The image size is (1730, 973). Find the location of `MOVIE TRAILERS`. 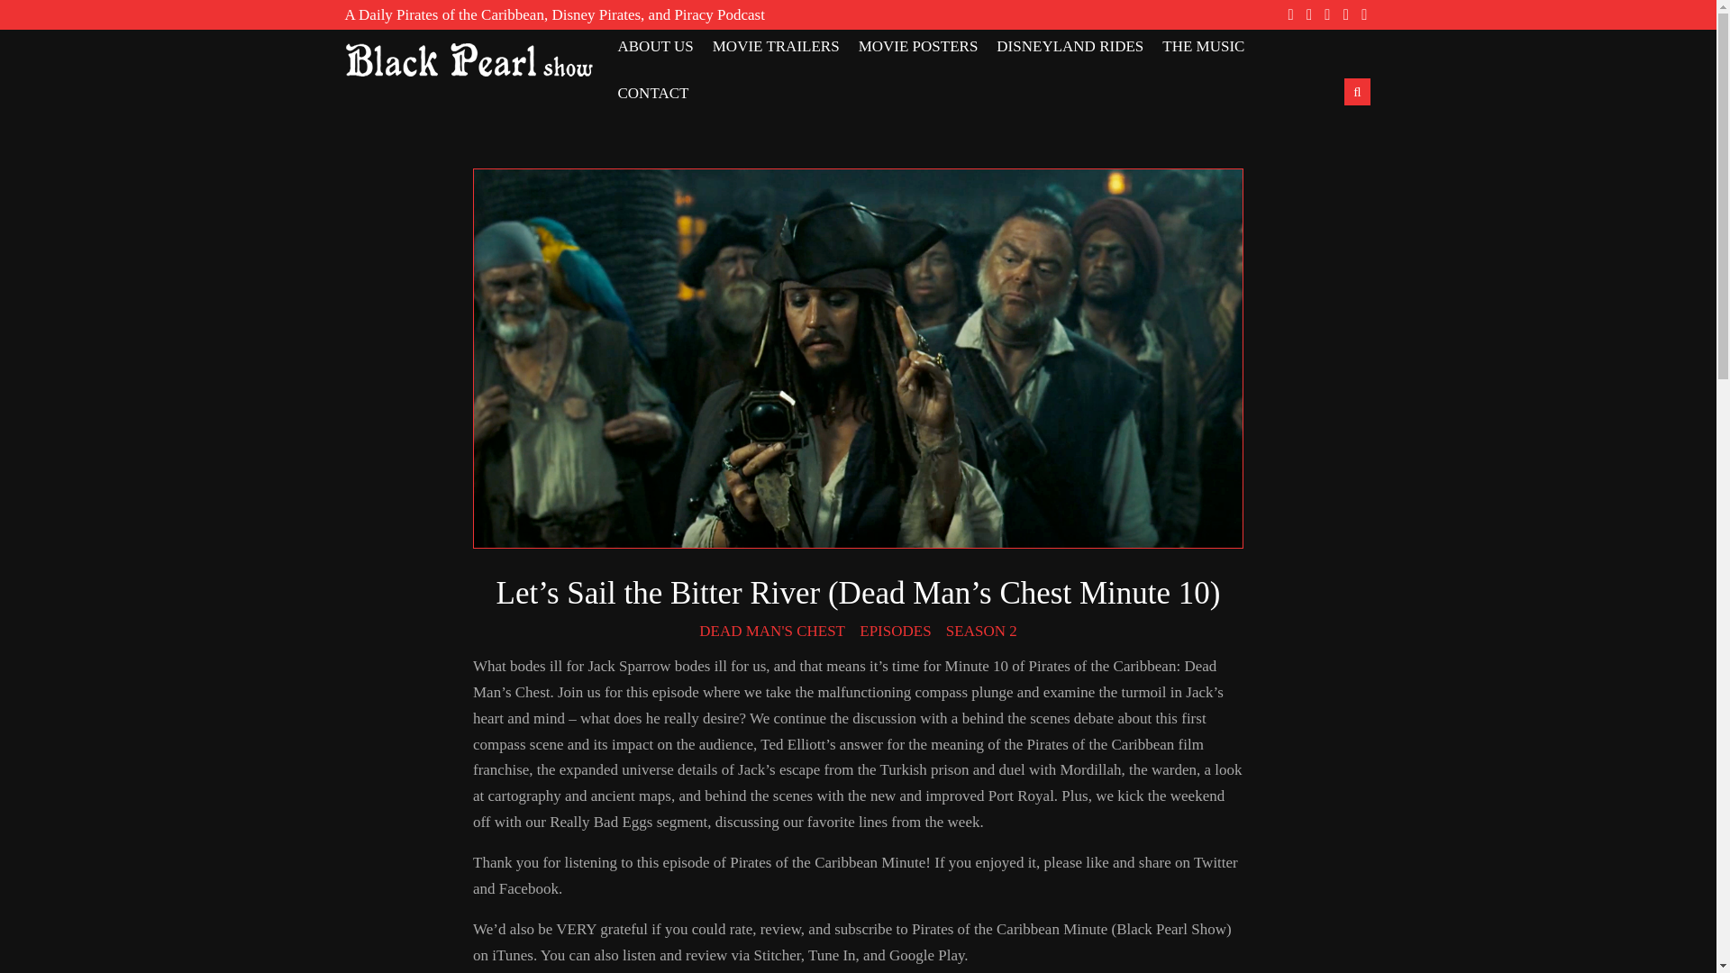

MOVIE TRAILERS is located at coordinates (776, 47).